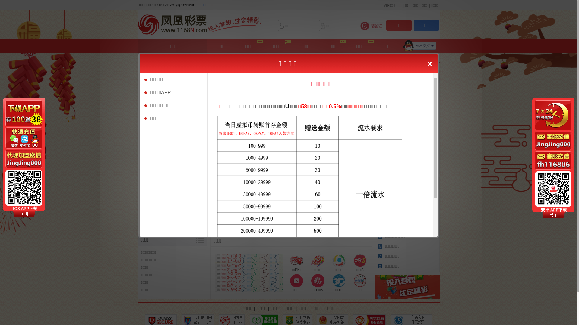  Describe the element at coordinates (380, 217) in the screenshot. I see `3` at that location.